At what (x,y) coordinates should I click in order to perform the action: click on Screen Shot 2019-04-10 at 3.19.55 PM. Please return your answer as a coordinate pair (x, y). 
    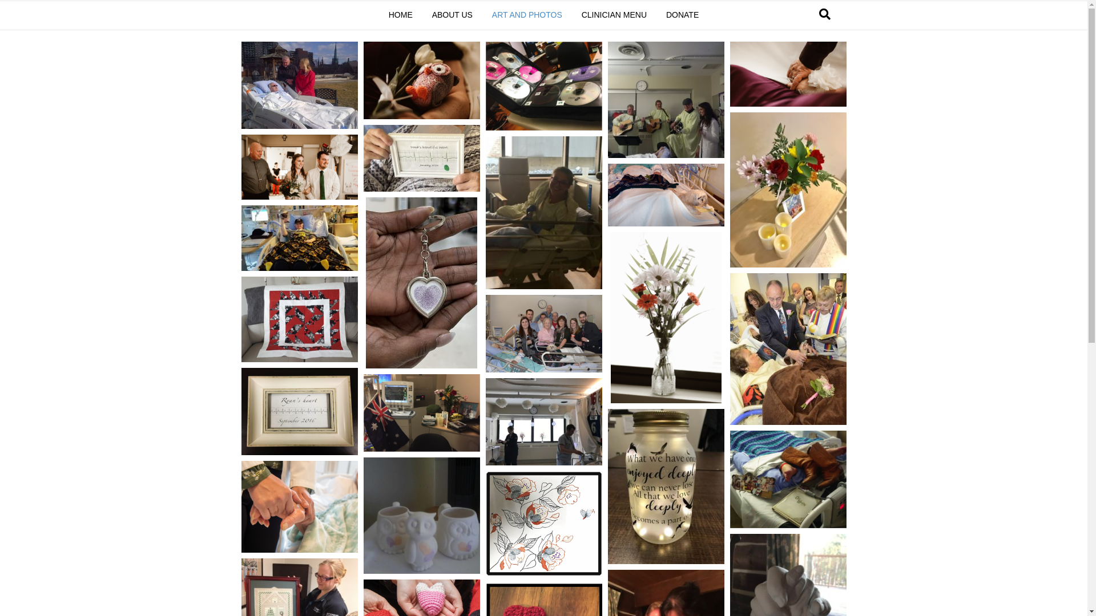
    Looking at the image, I should click on (299, 319).